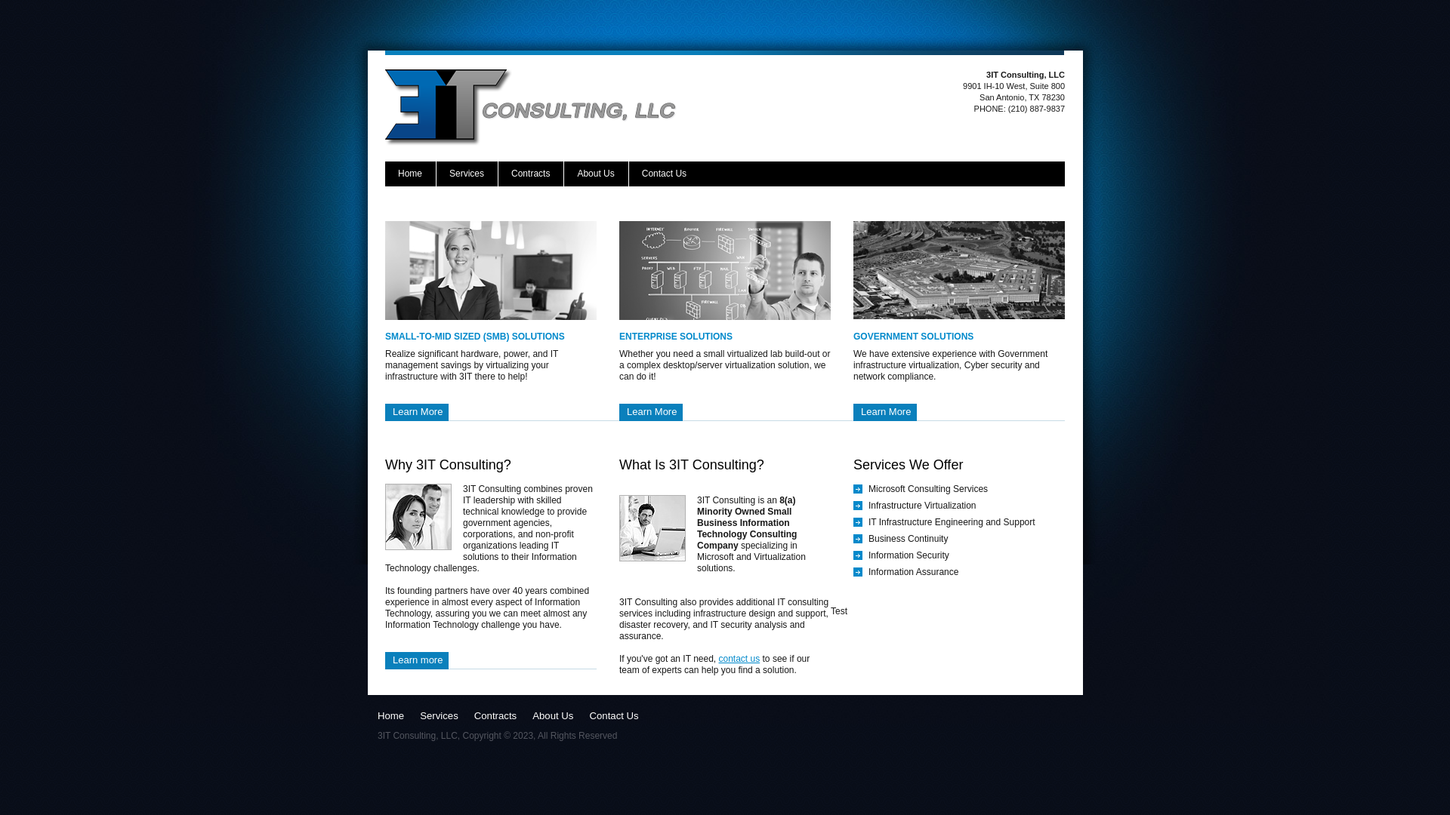 The height and width of the screenshot is (815, 1450). What do you see at coordinates (391, 716) in the screenshot?
I see `Home` at bounding box center [391, 716].